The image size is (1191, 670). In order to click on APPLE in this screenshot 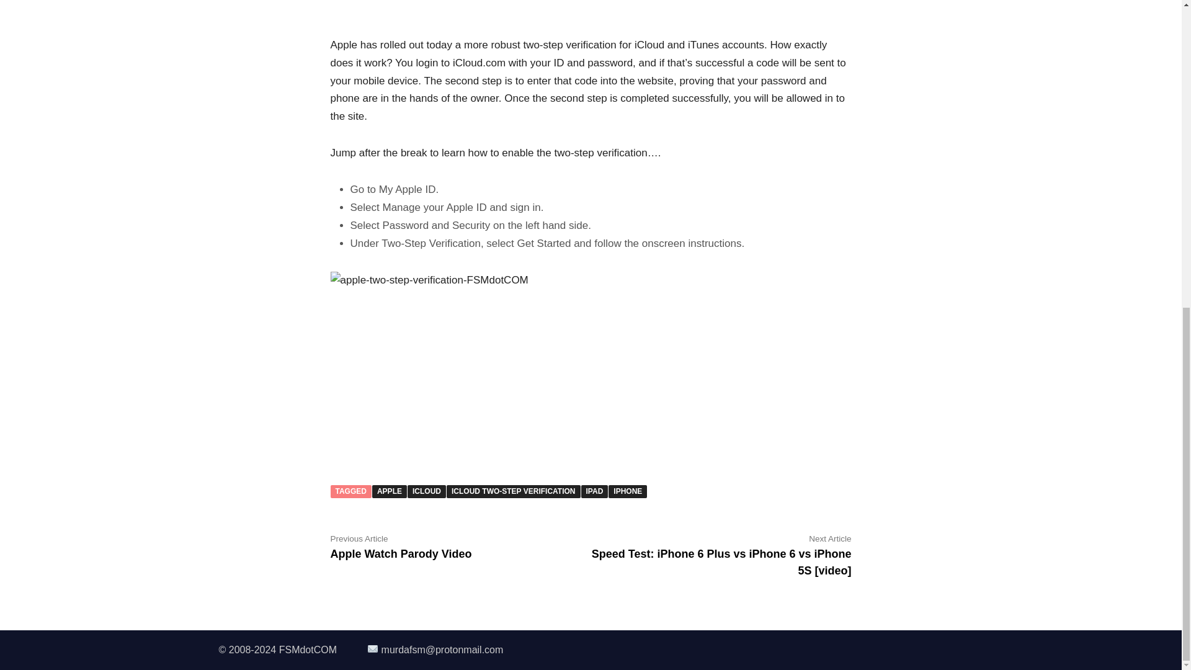, I will do `click(401, 546)`.